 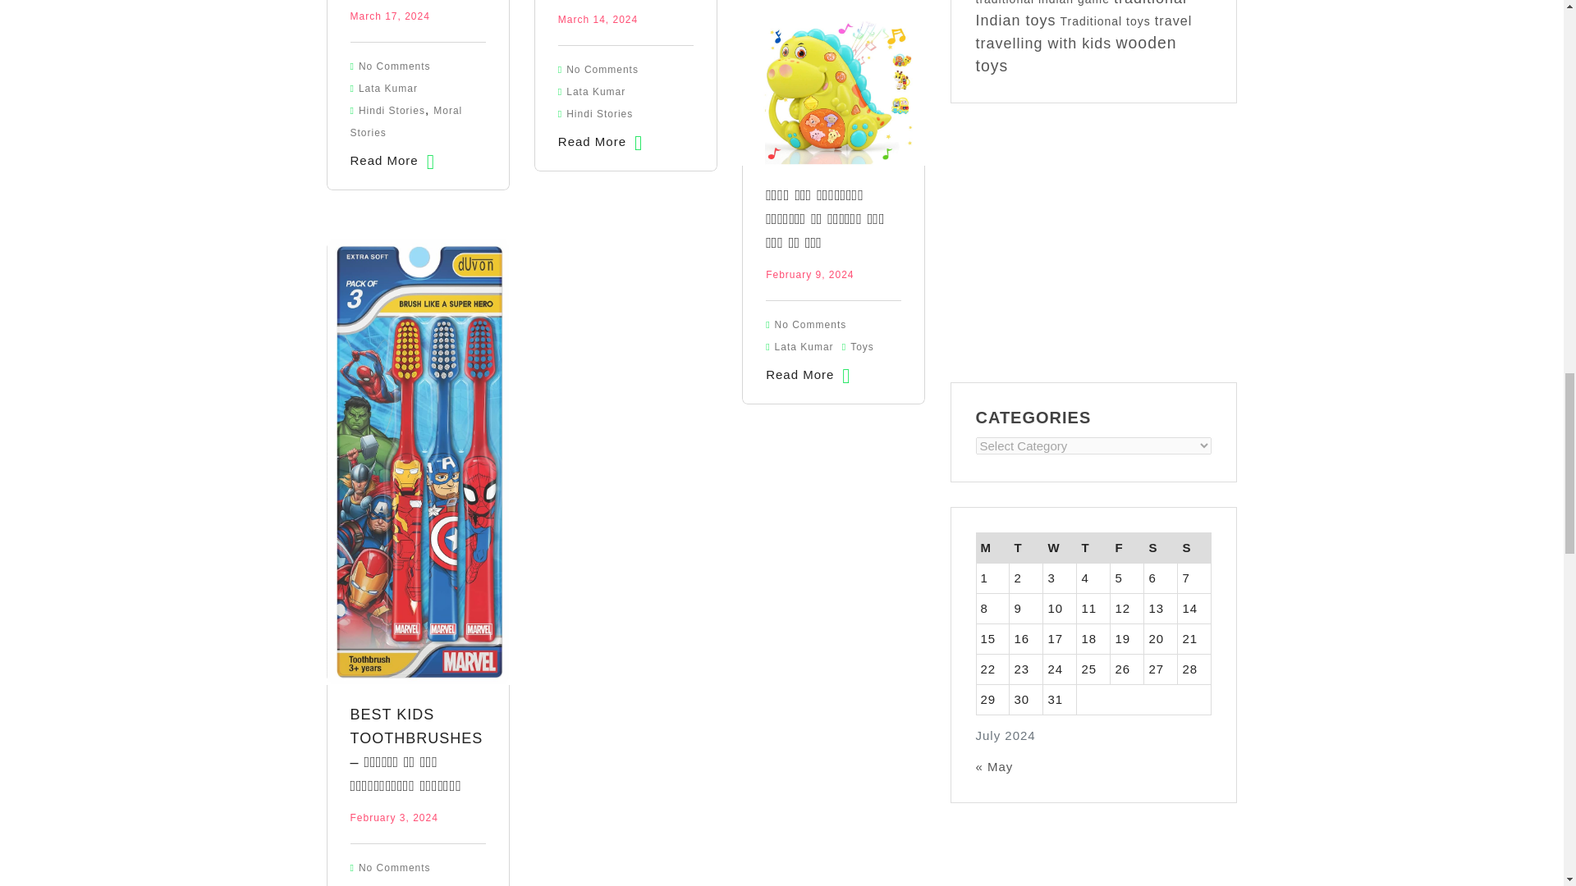 What do you see at coordinates (1093, 548) in the screenshot?
I see `Thursday` at bounding box center [1093, 548].